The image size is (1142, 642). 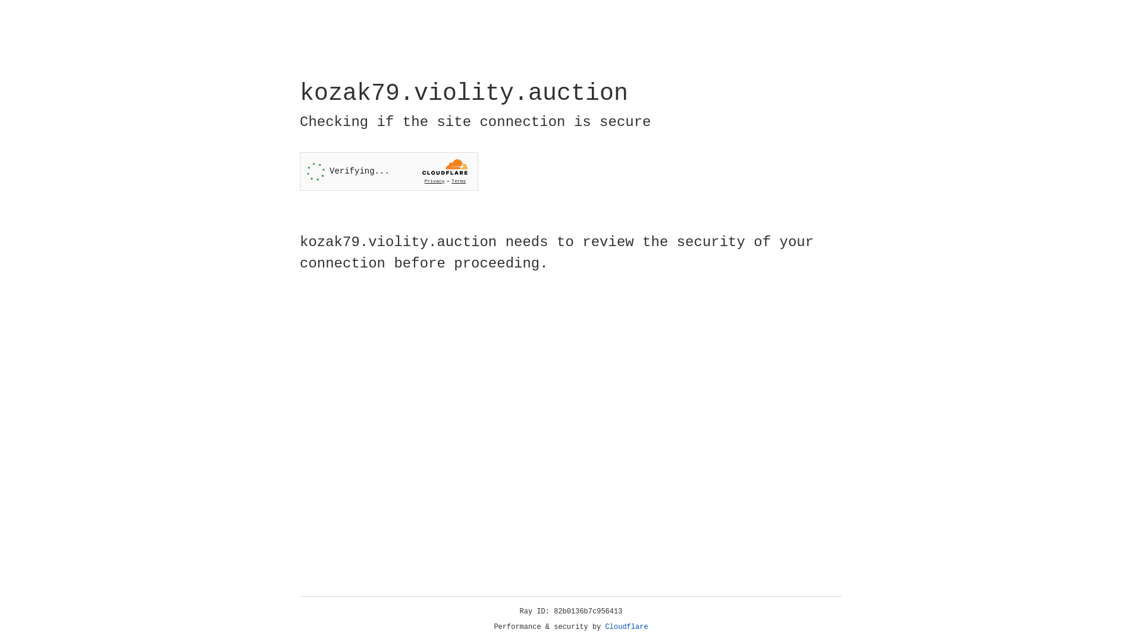 I want to click on Widget containing a Cloudflare security challenge, so click(x=389, y=171).